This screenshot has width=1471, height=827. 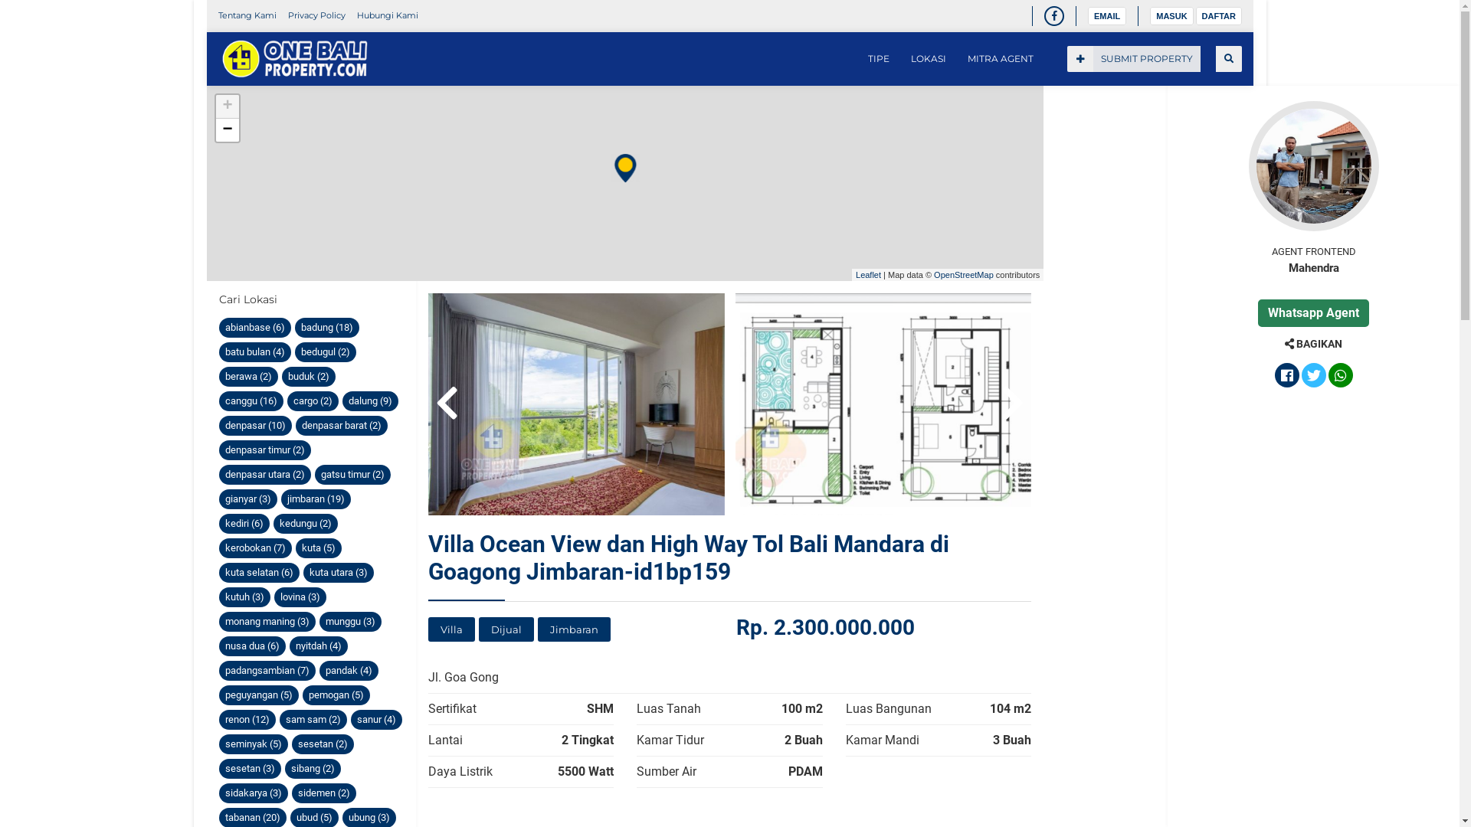 What do you see at coordinates (369, 401) in the screenshot?
I see `dalung (9)` at bounding box center [369, 401].